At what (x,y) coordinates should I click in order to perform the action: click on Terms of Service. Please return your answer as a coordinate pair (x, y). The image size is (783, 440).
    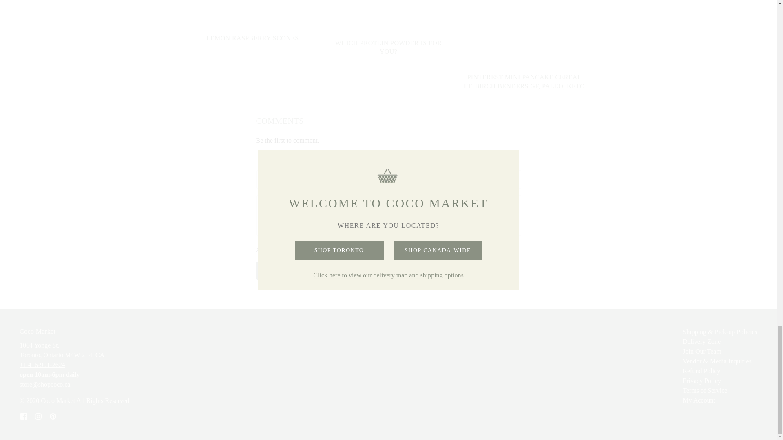
    Looking at the image, I should click on (705, 390).